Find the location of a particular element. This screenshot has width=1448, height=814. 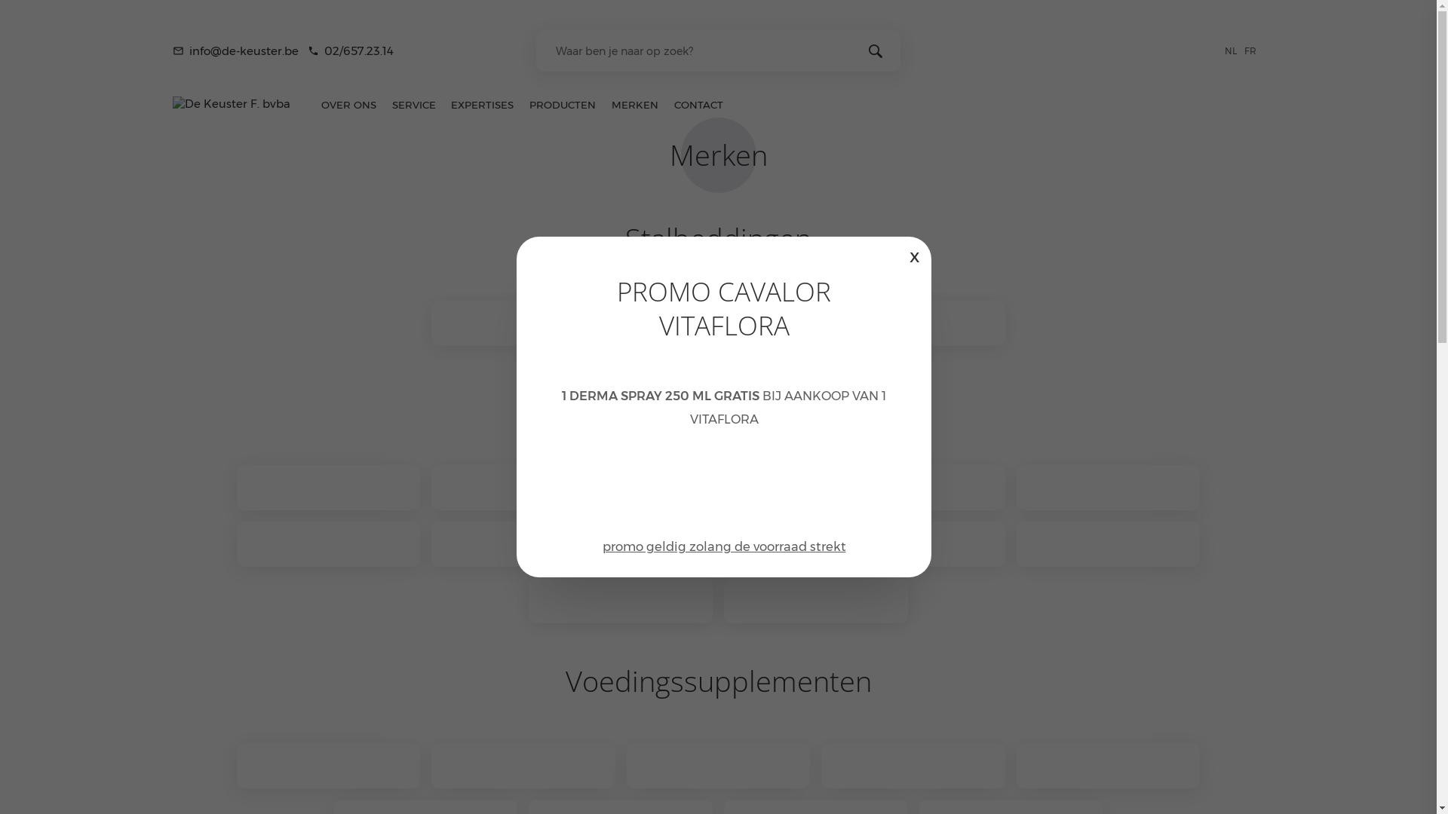

AGROBS is located at coordinates (523, 544).